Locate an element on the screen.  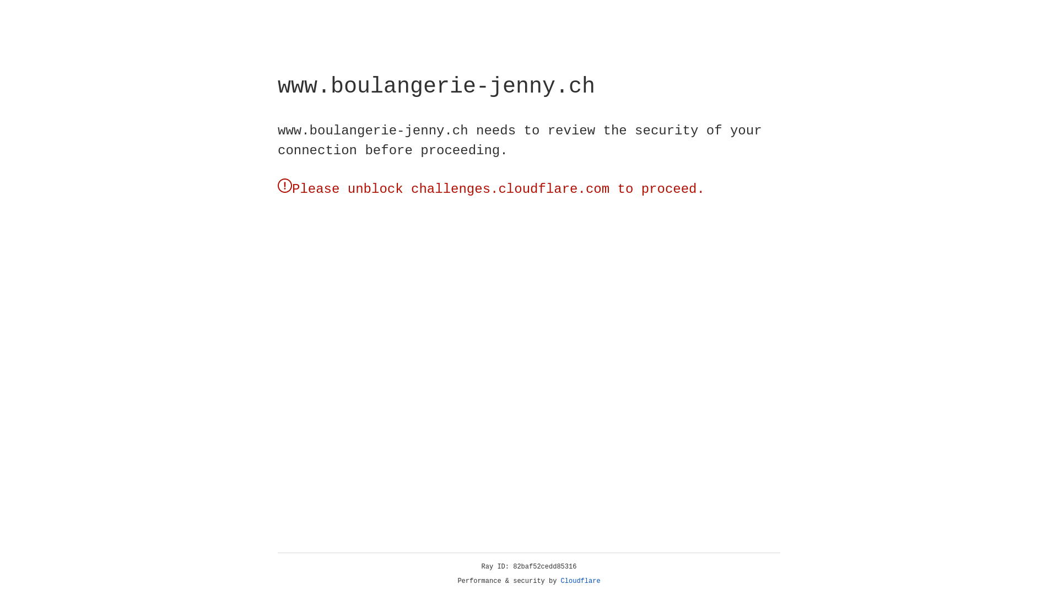
Cloudflare is located at coordinates (581, 581).